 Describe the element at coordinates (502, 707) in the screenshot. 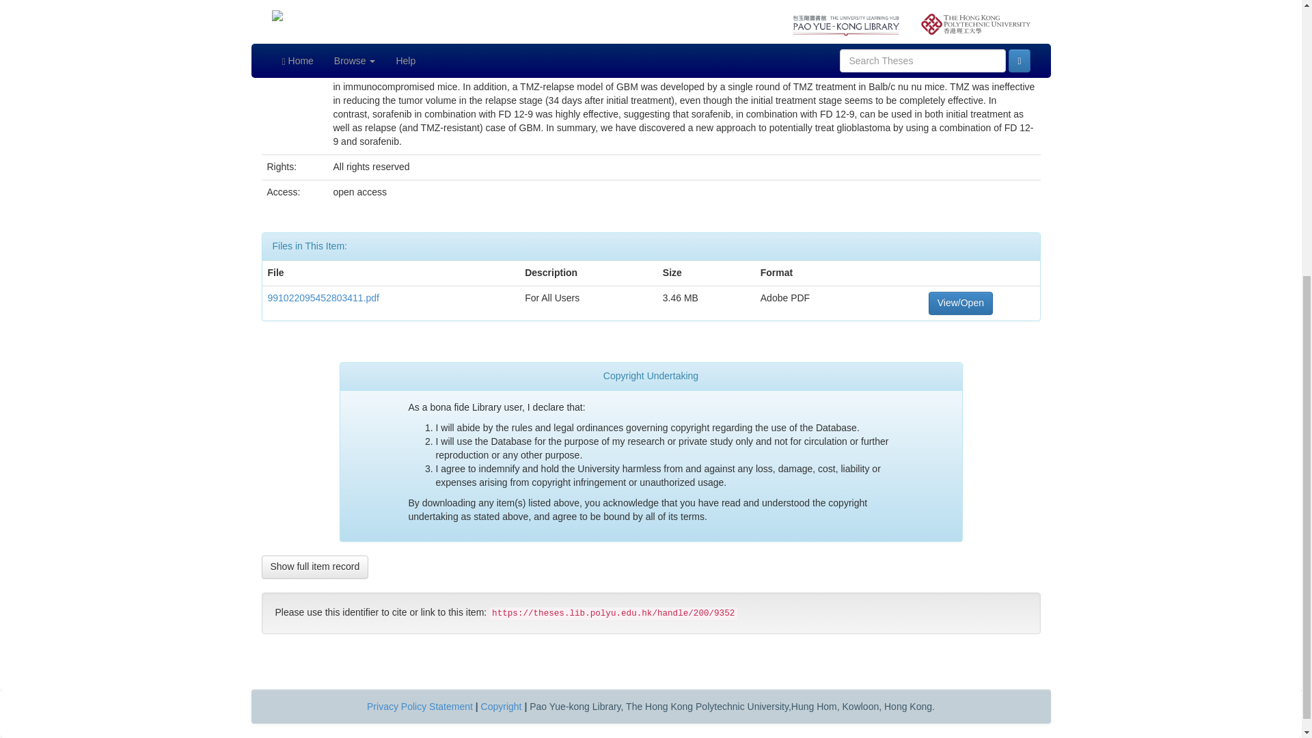

I see `Copyright` at that location.